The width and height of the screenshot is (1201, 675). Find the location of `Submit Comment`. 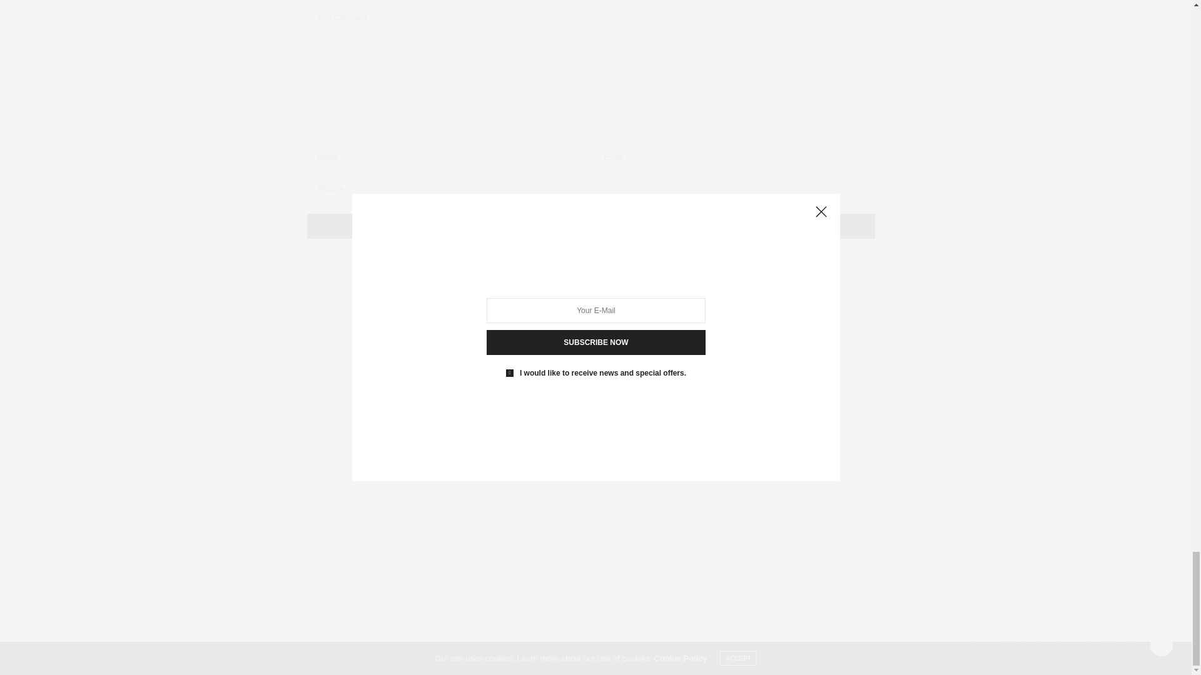

Submit Comment is located at coordinates (591, 226).